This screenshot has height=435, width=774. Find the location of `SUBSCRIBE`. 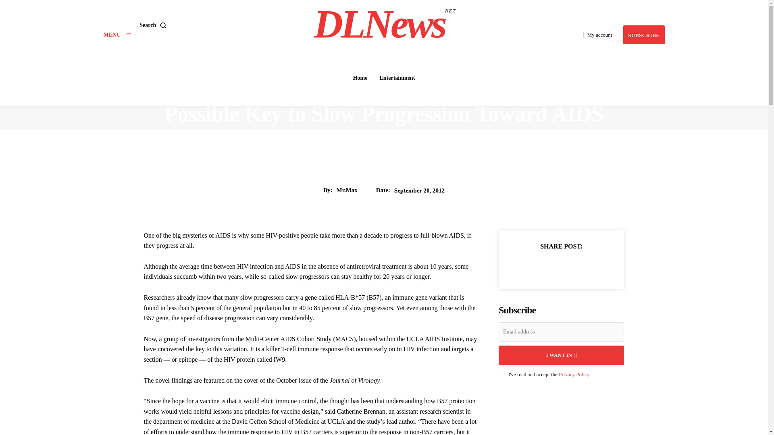

SUBSCRIBE is located at coordinates (385, 24).